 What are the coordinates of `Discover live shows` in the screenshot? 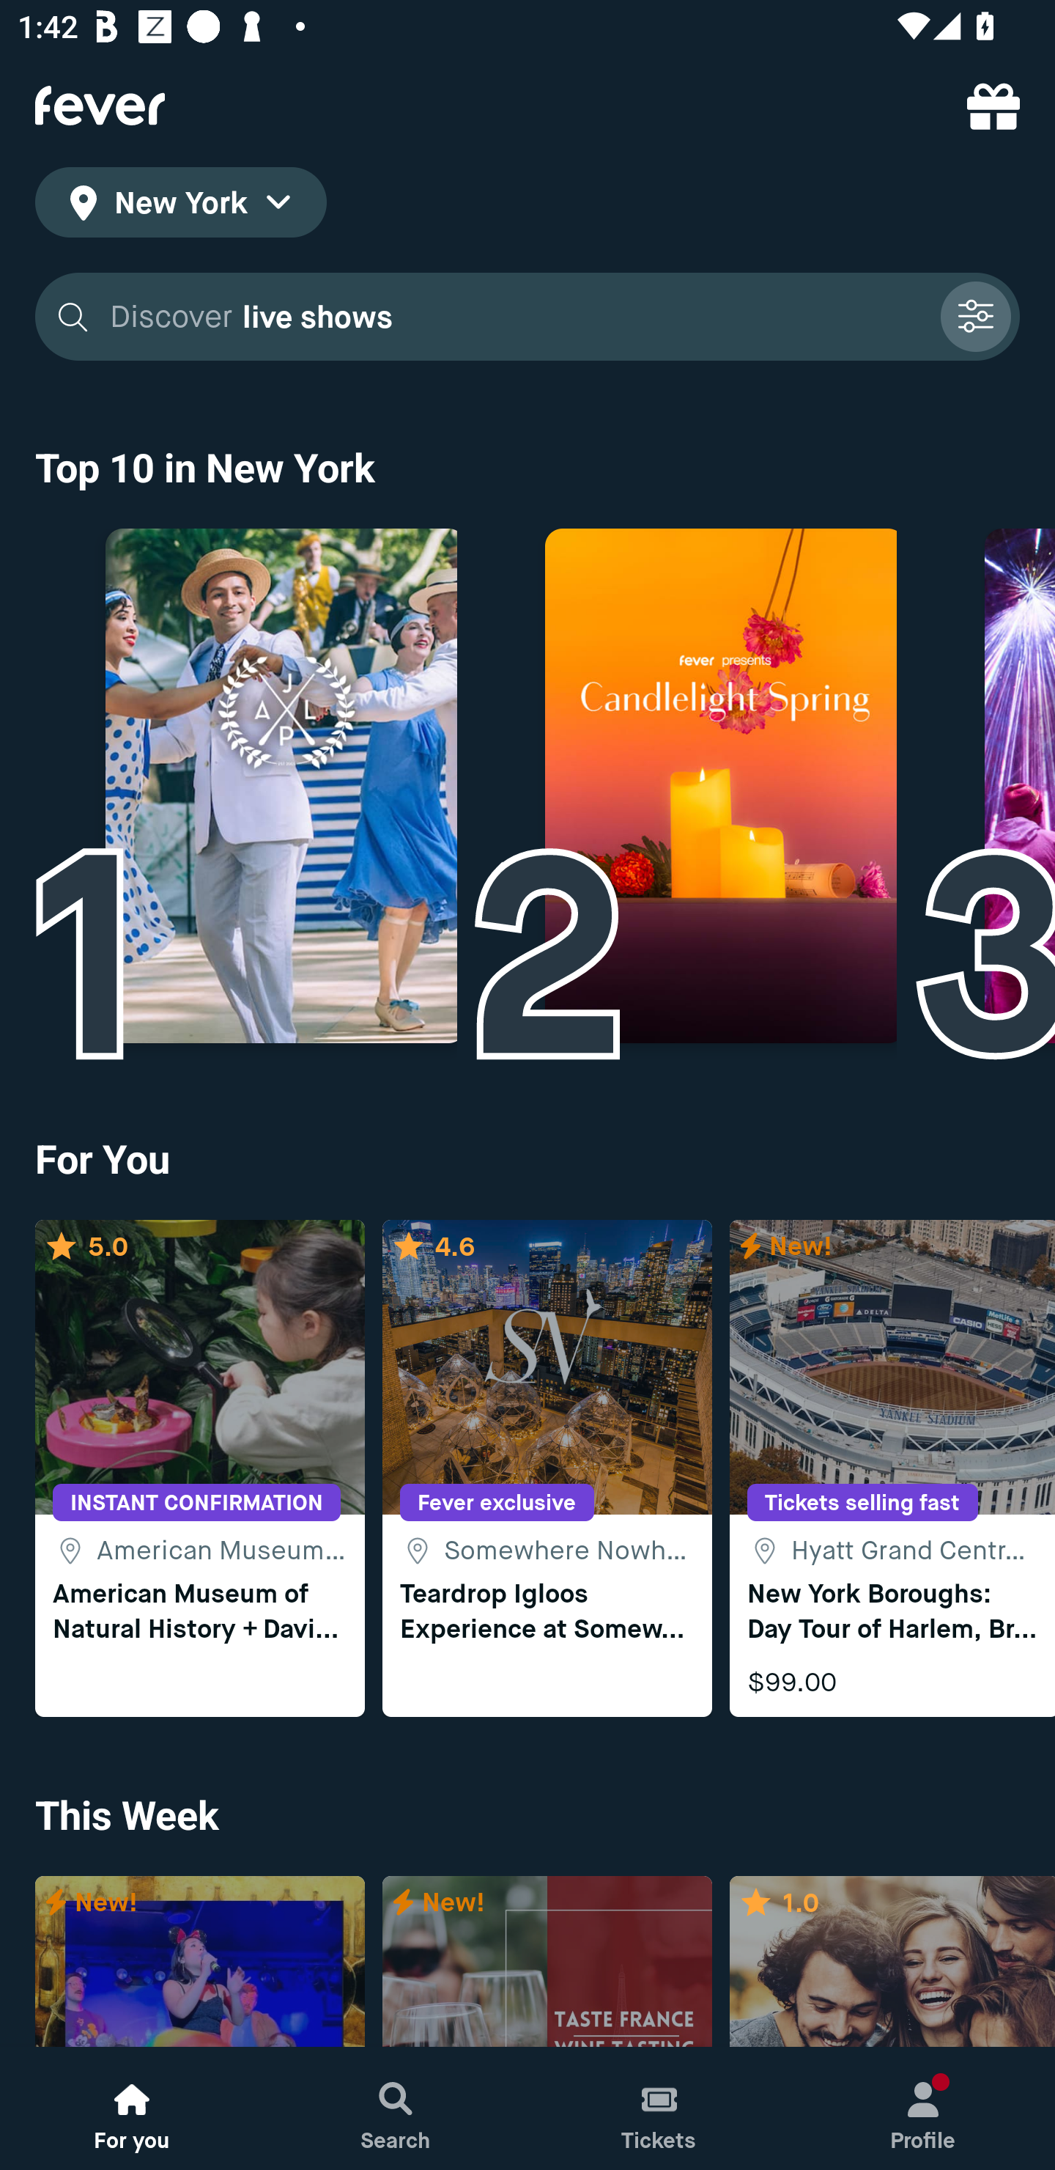 It's located at (527, 317).